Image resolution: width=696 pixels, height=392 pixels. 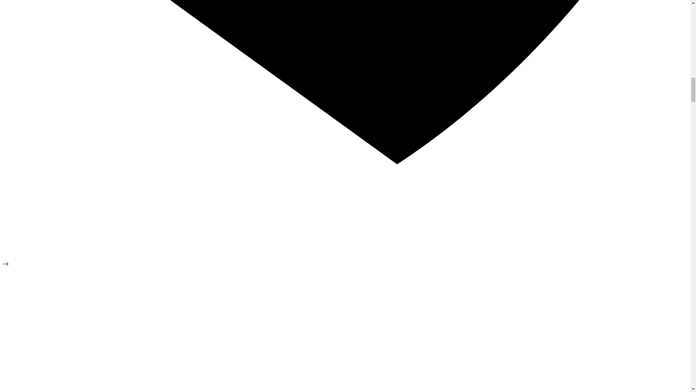 What do you see at coordinates (20, 218) in the screenshot?
I see `Research Request` at bounding box center [20, 218].